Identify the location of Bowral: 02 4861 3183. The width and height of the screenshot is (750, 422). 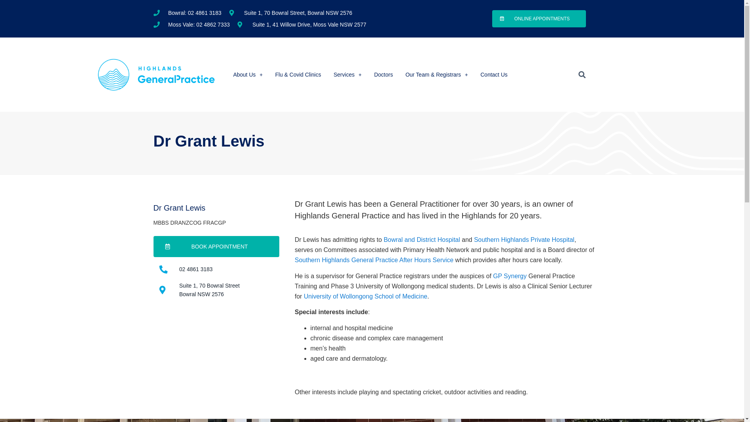
(187, 13).